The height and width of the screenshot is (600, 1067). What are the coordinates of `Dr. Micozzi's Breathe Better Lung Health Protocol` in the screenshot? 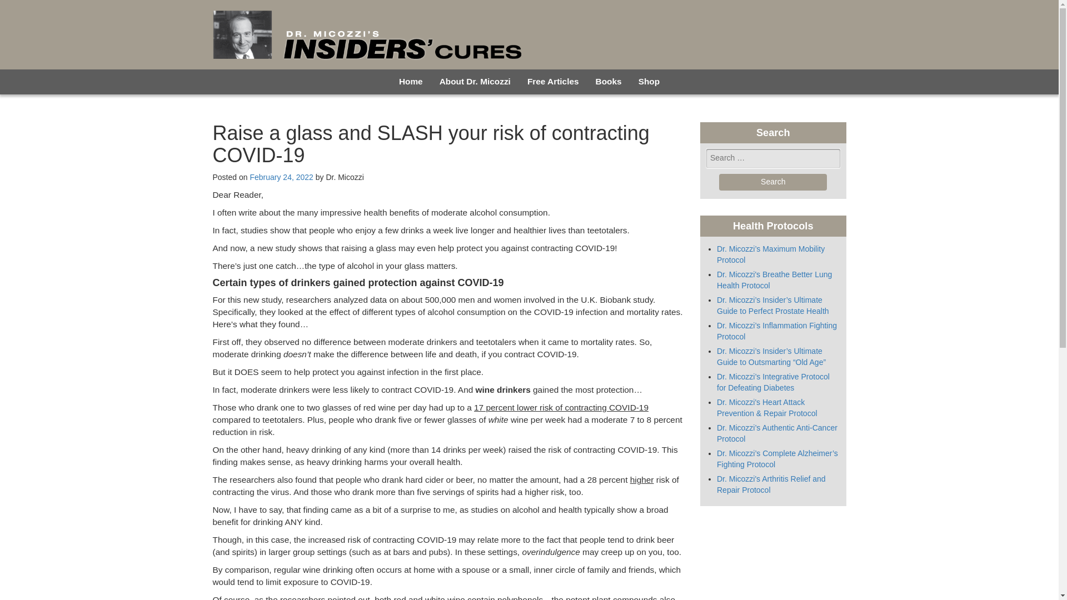 It's located at (775, 280).